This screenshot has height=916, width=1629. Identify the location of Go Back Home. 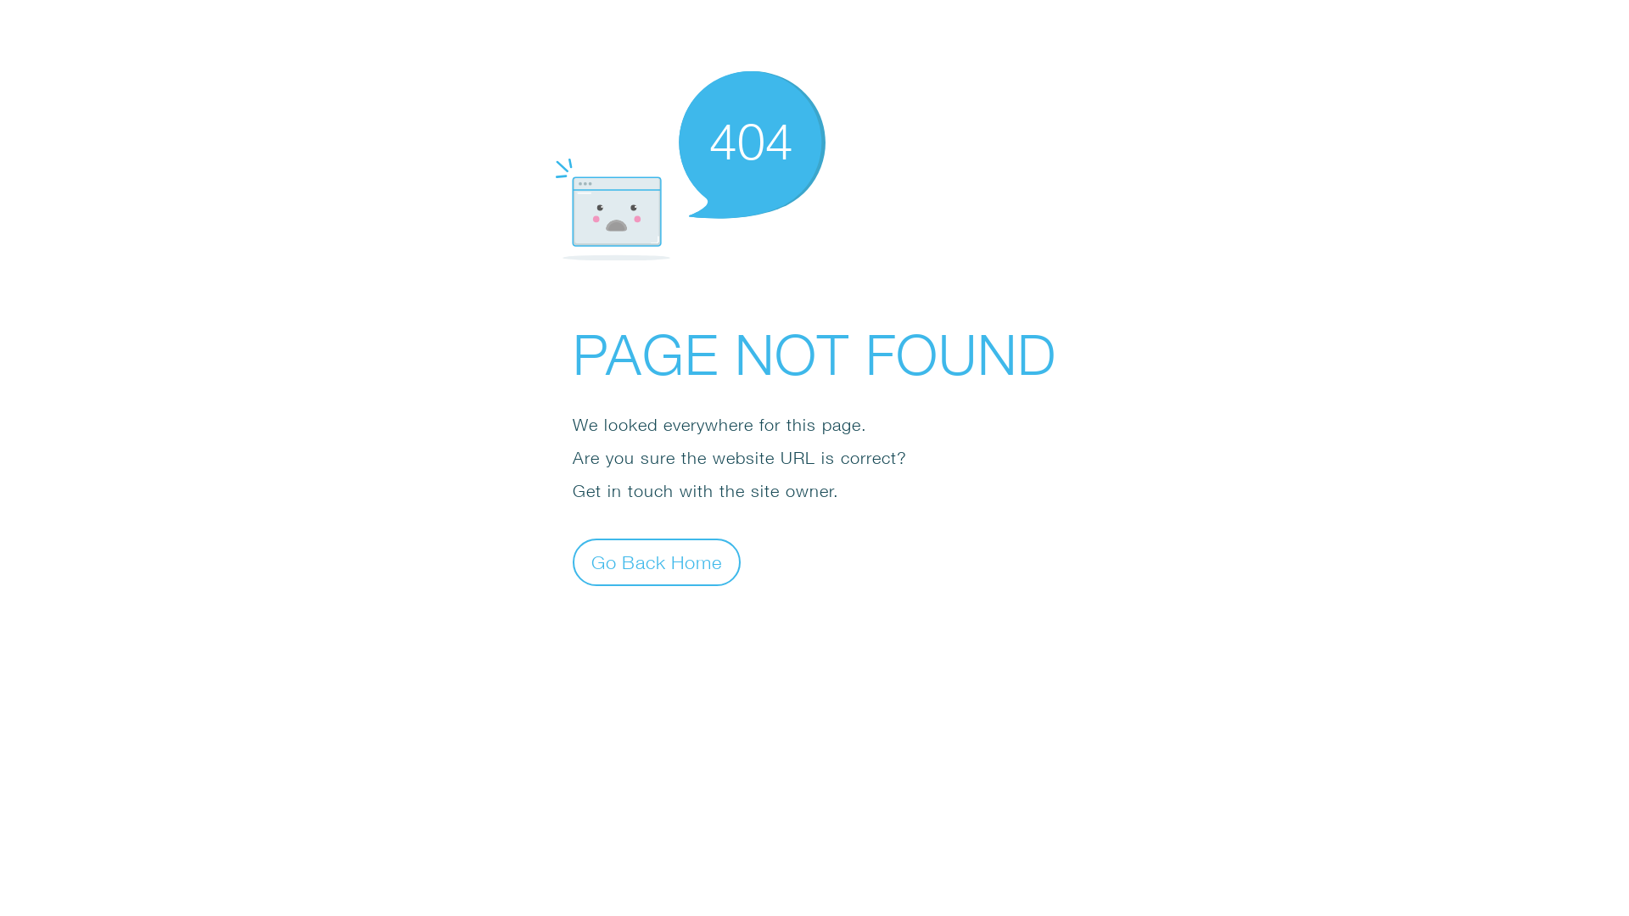
(657, 561).